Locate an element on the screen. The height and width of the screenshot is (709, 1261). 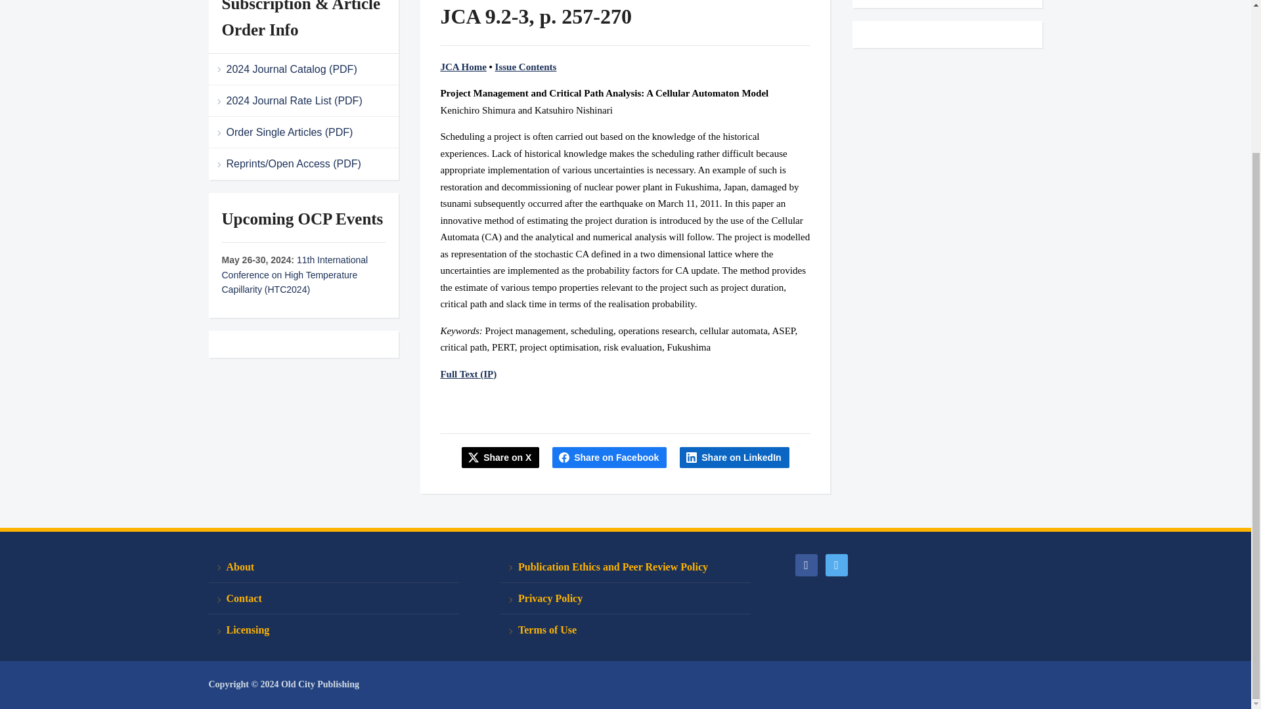
Licensing is located at coordinates (334, 630).